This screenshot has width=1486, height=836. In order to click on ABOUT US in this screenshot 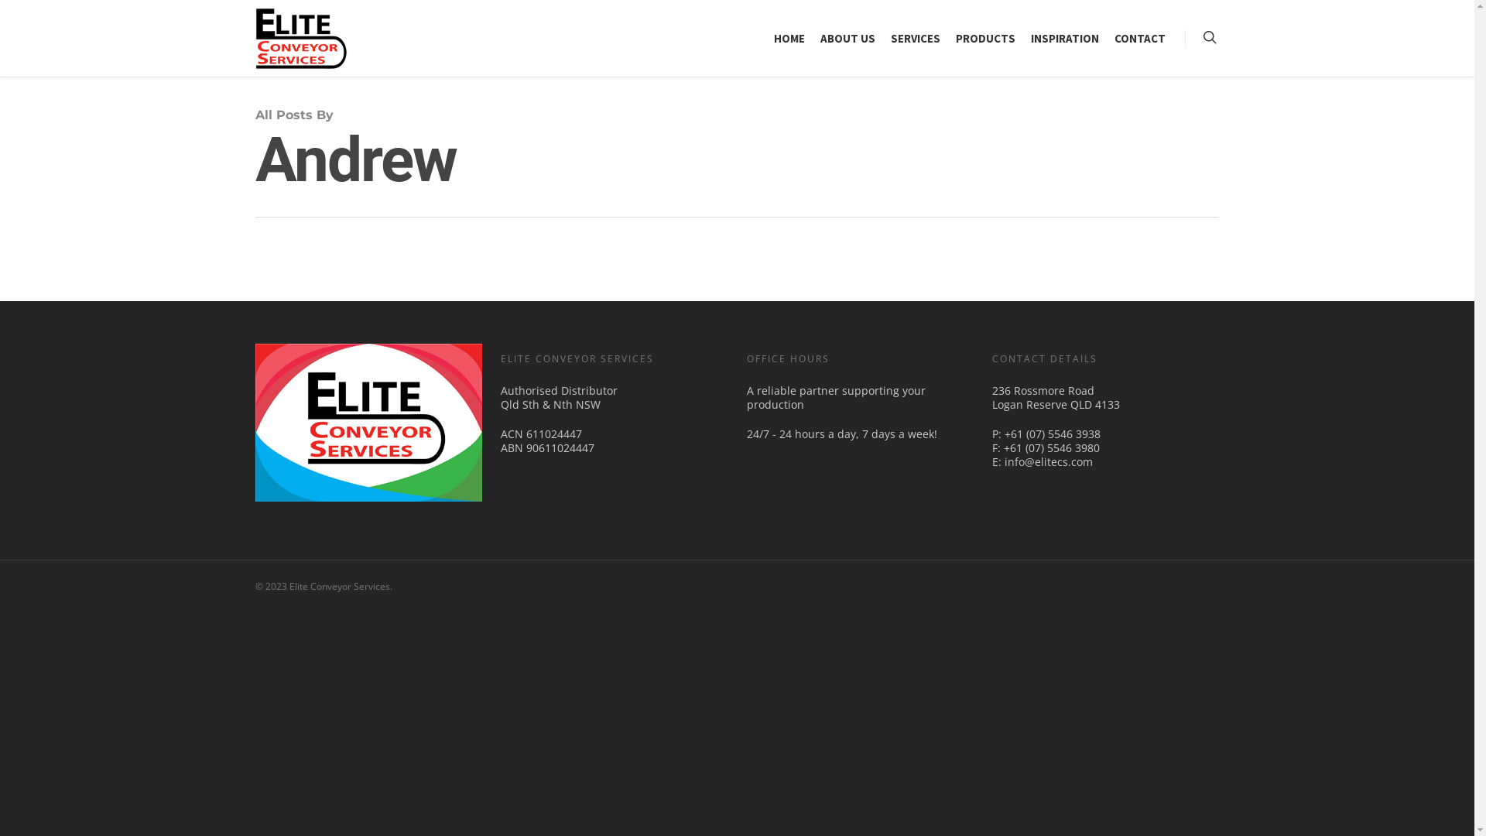, I will do `click(848, 42)`.